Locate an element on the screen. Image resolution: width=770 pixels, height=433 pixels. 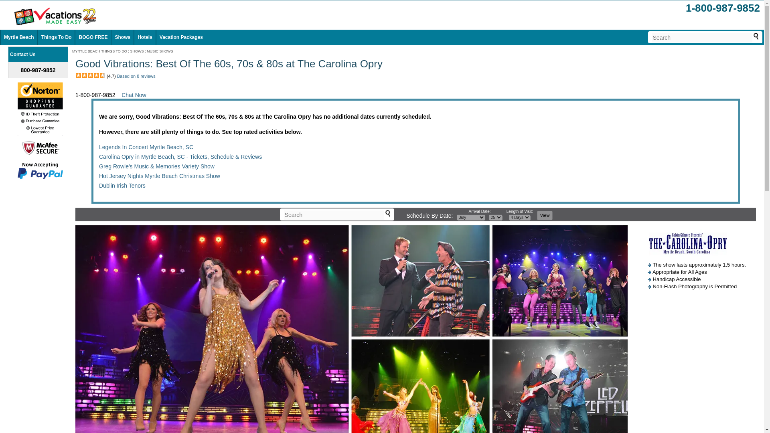
MYRTLE BEACH THINGS TO DO is located at coordinates (99, 51).